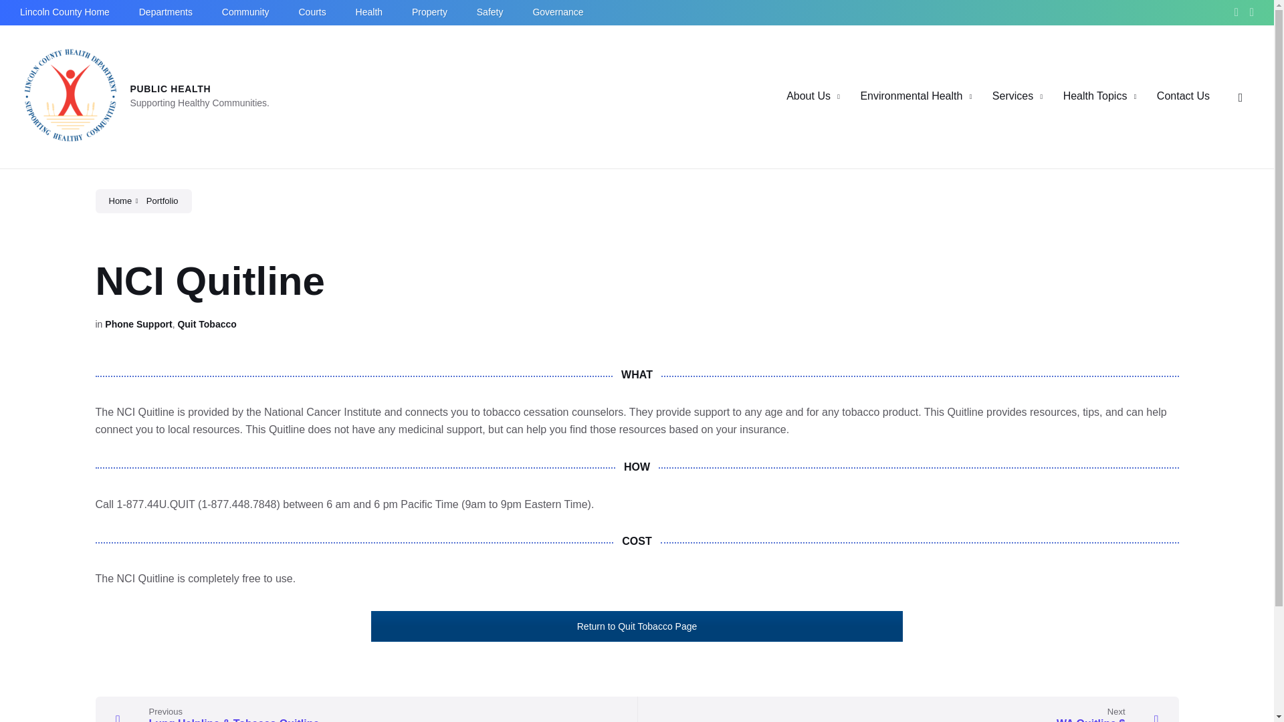  I want to click on Environmental Health, so click(911, 96).